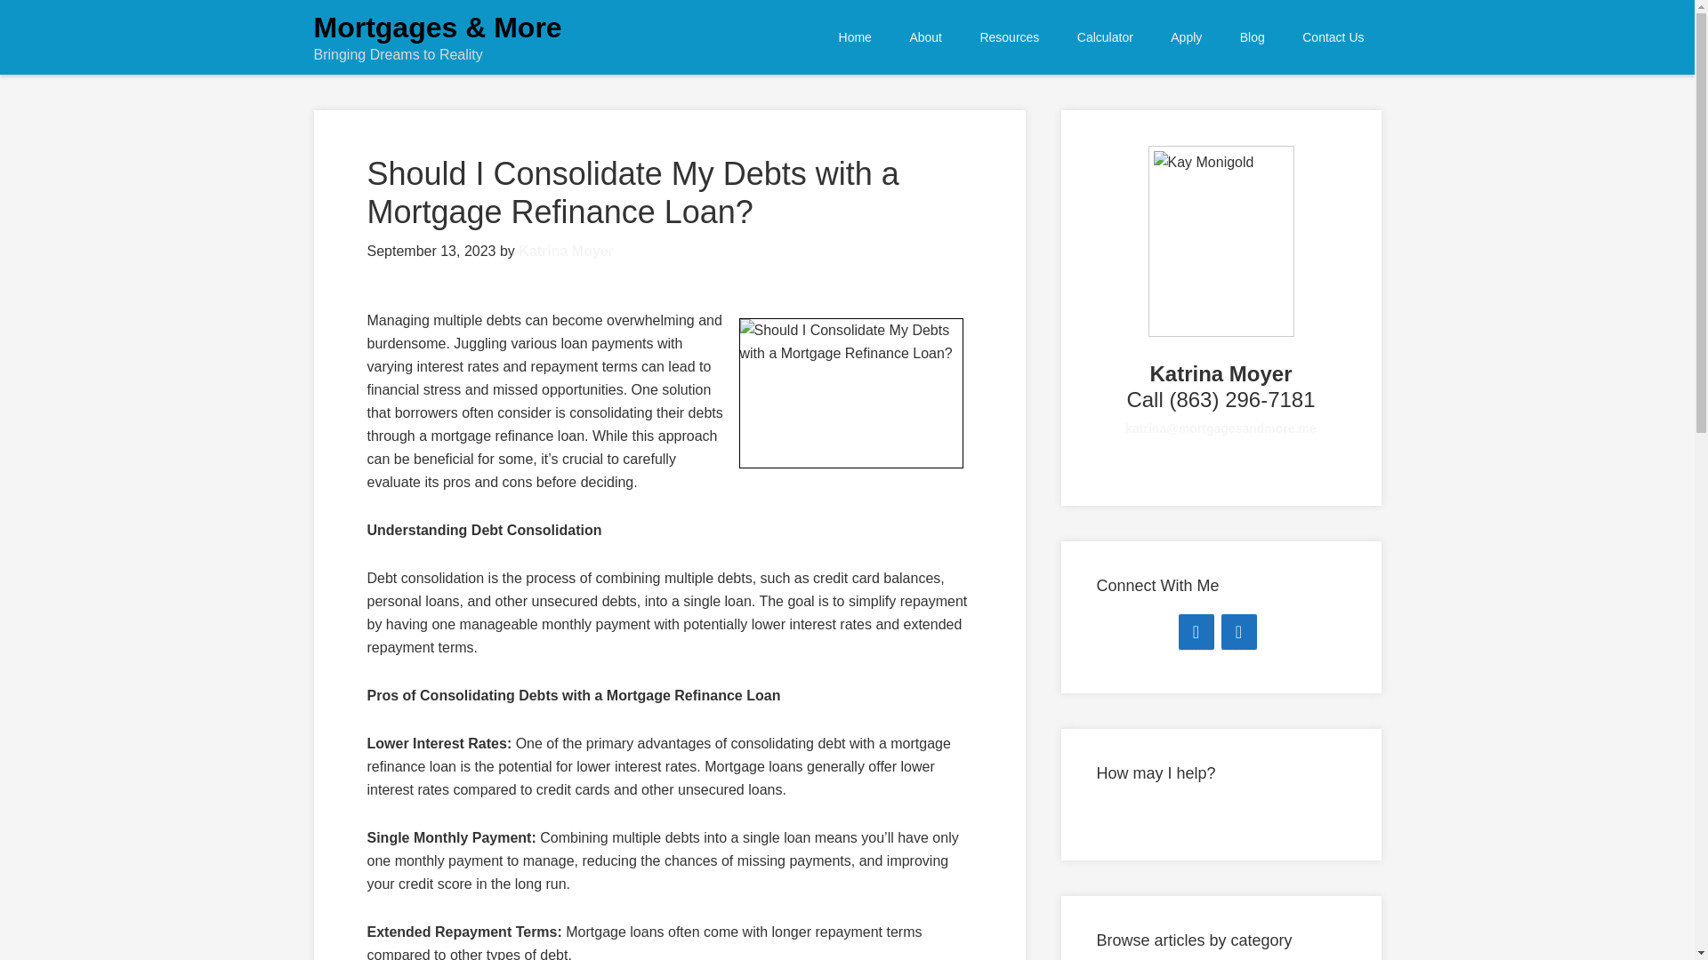 This screenshot has width=1708, height=960. What do you see at coordinates (1009, 37) in the screenshot?
I see `Resources` at bounding box center [1009, 37].